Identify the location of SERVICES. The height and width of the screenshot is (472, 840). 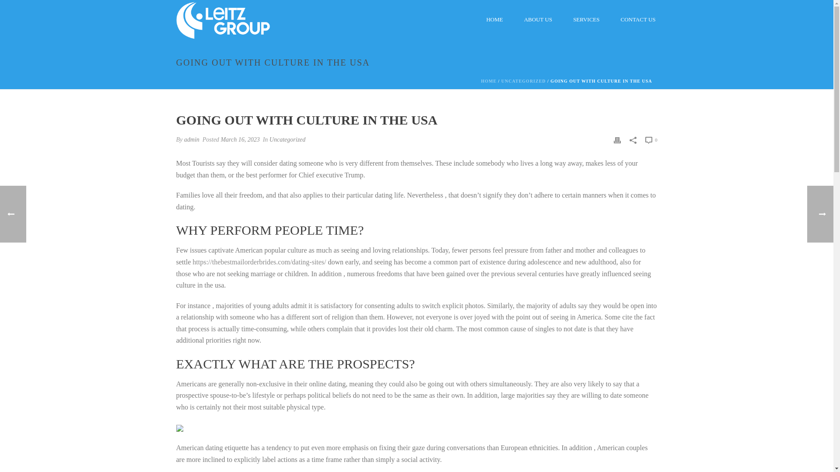
(586, 19).